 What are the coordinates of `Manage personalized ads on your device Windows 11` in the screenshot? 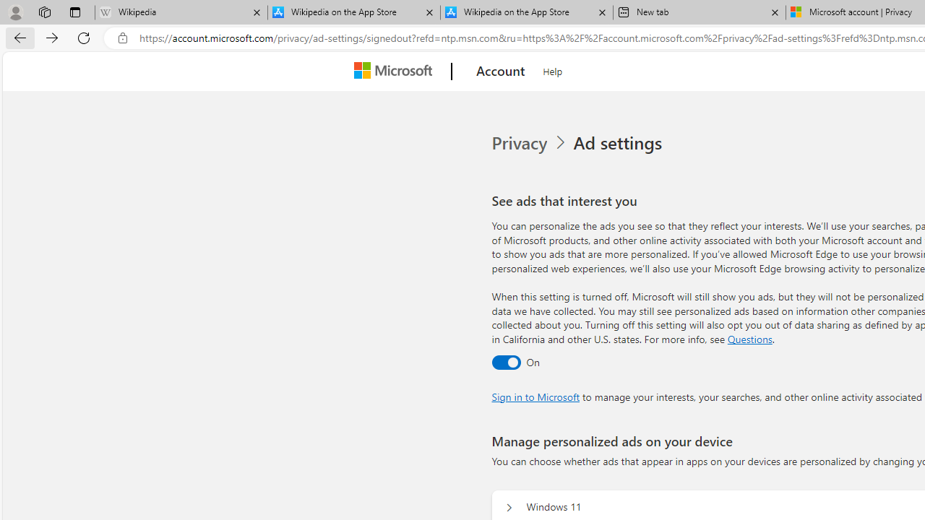 It's located at (509, 507).